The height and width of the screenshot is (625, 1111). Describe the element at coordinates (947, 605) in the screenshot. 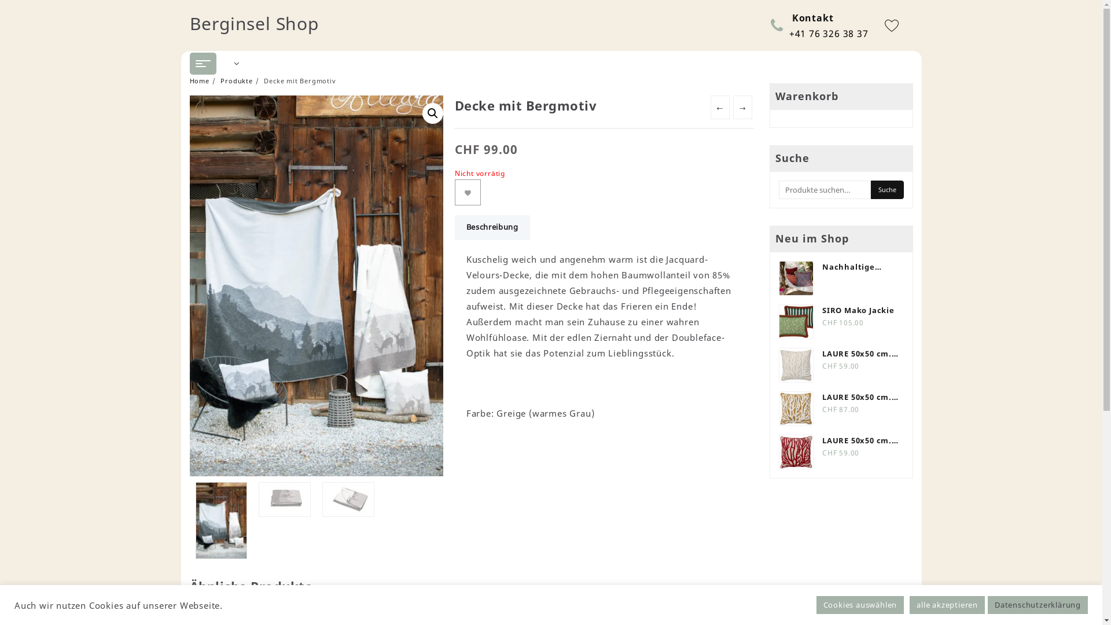

I see `alle akzeptieren` at that location.